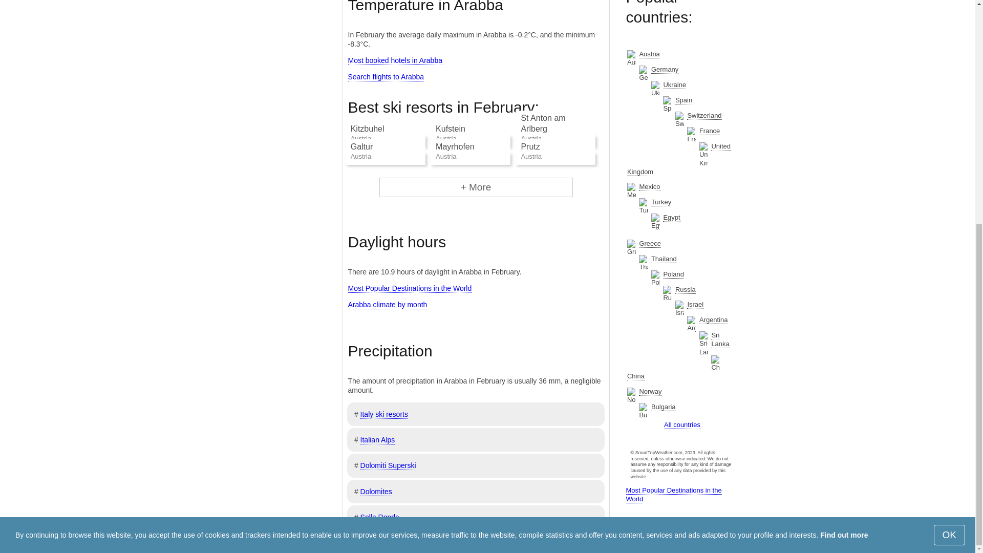 The height and width of the screenshot is (553, 983). Describe the element at coordinates (368, 129) in the screenshot. I see `Kitzbuhel` at that location.